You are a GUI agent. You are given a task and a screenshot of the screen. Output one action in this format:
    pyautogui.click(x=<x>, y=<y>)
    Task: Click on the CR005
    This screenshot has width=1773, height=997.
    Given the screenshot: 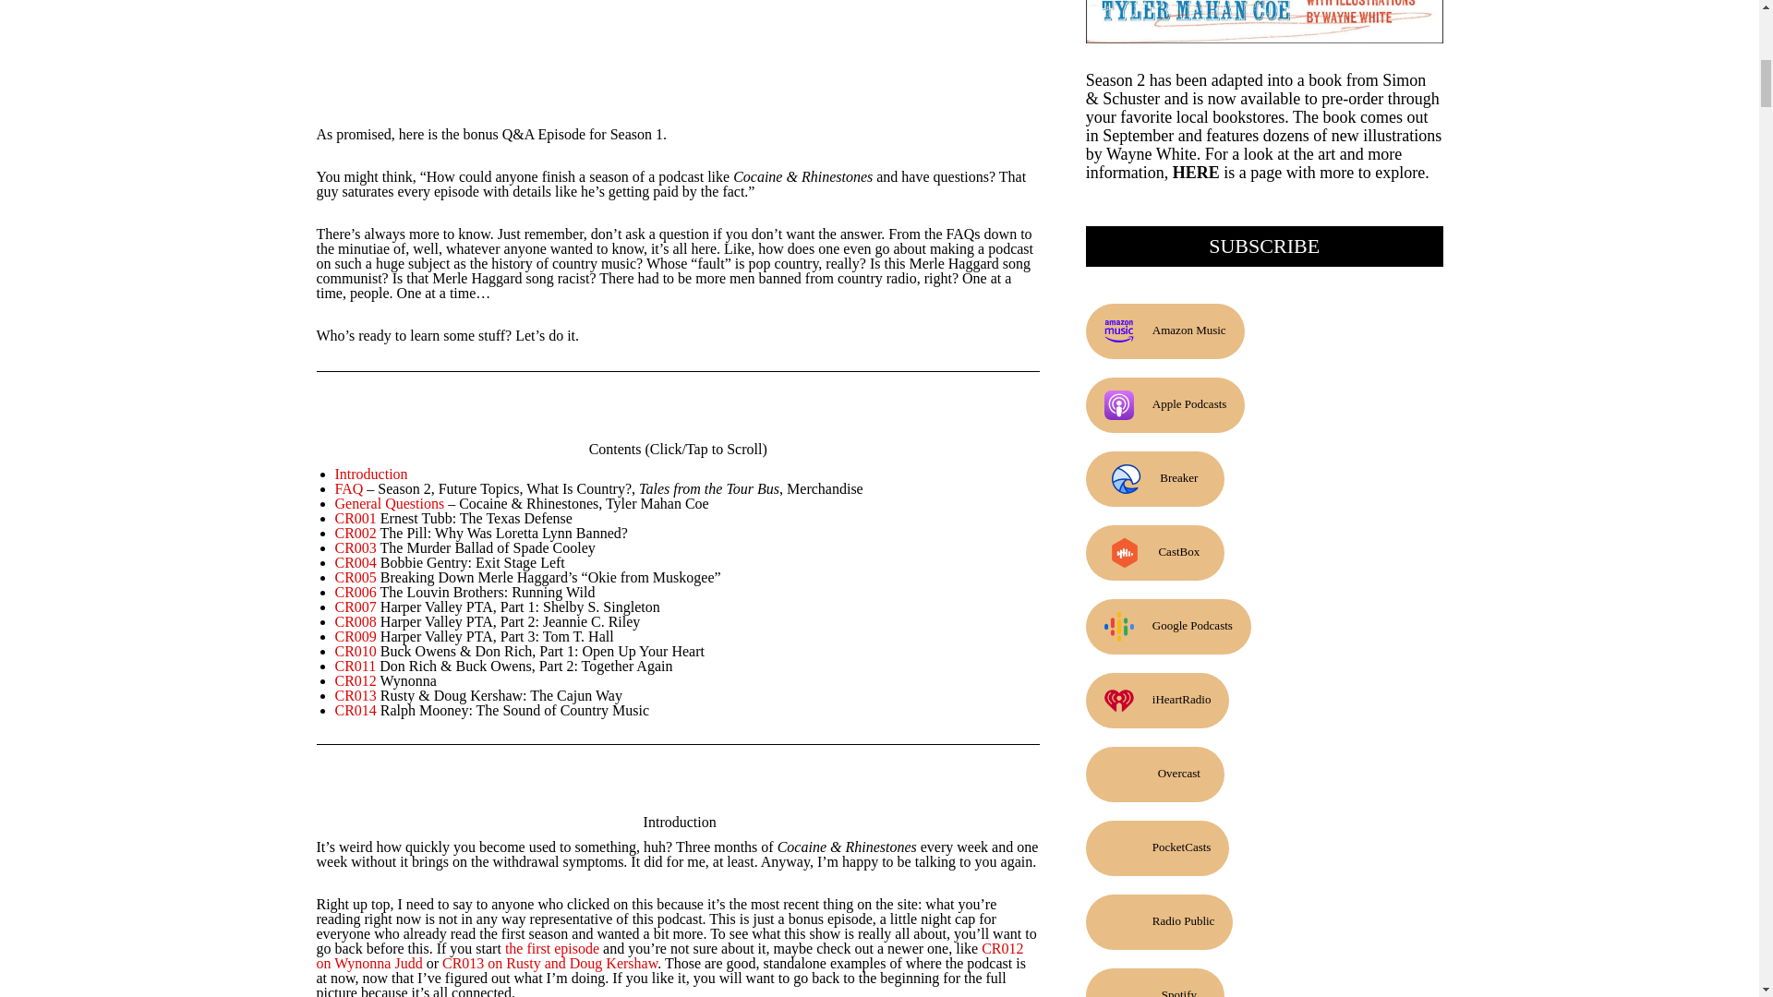 What is the action you would take?
    pyautogui.click(x=355, y=576)
    